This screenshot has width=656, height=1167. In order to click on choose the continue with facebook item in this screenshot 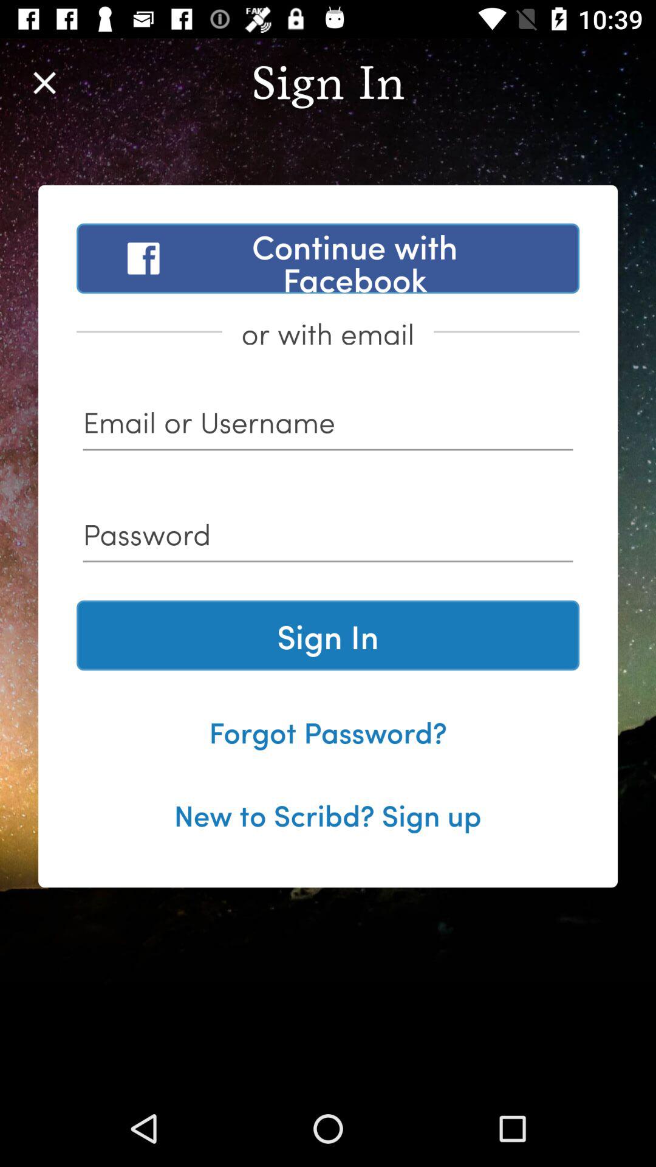, I will do `click(328, 258)`.